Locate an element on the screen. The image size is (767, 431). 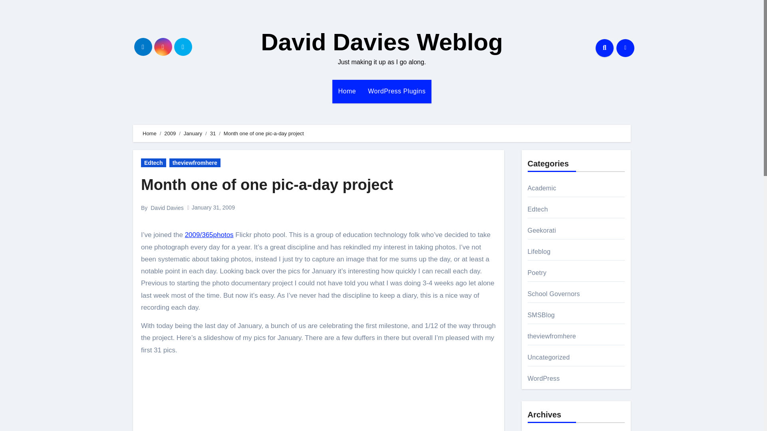
Month one of one pic-a-day project is located at coordinates (267, 184).